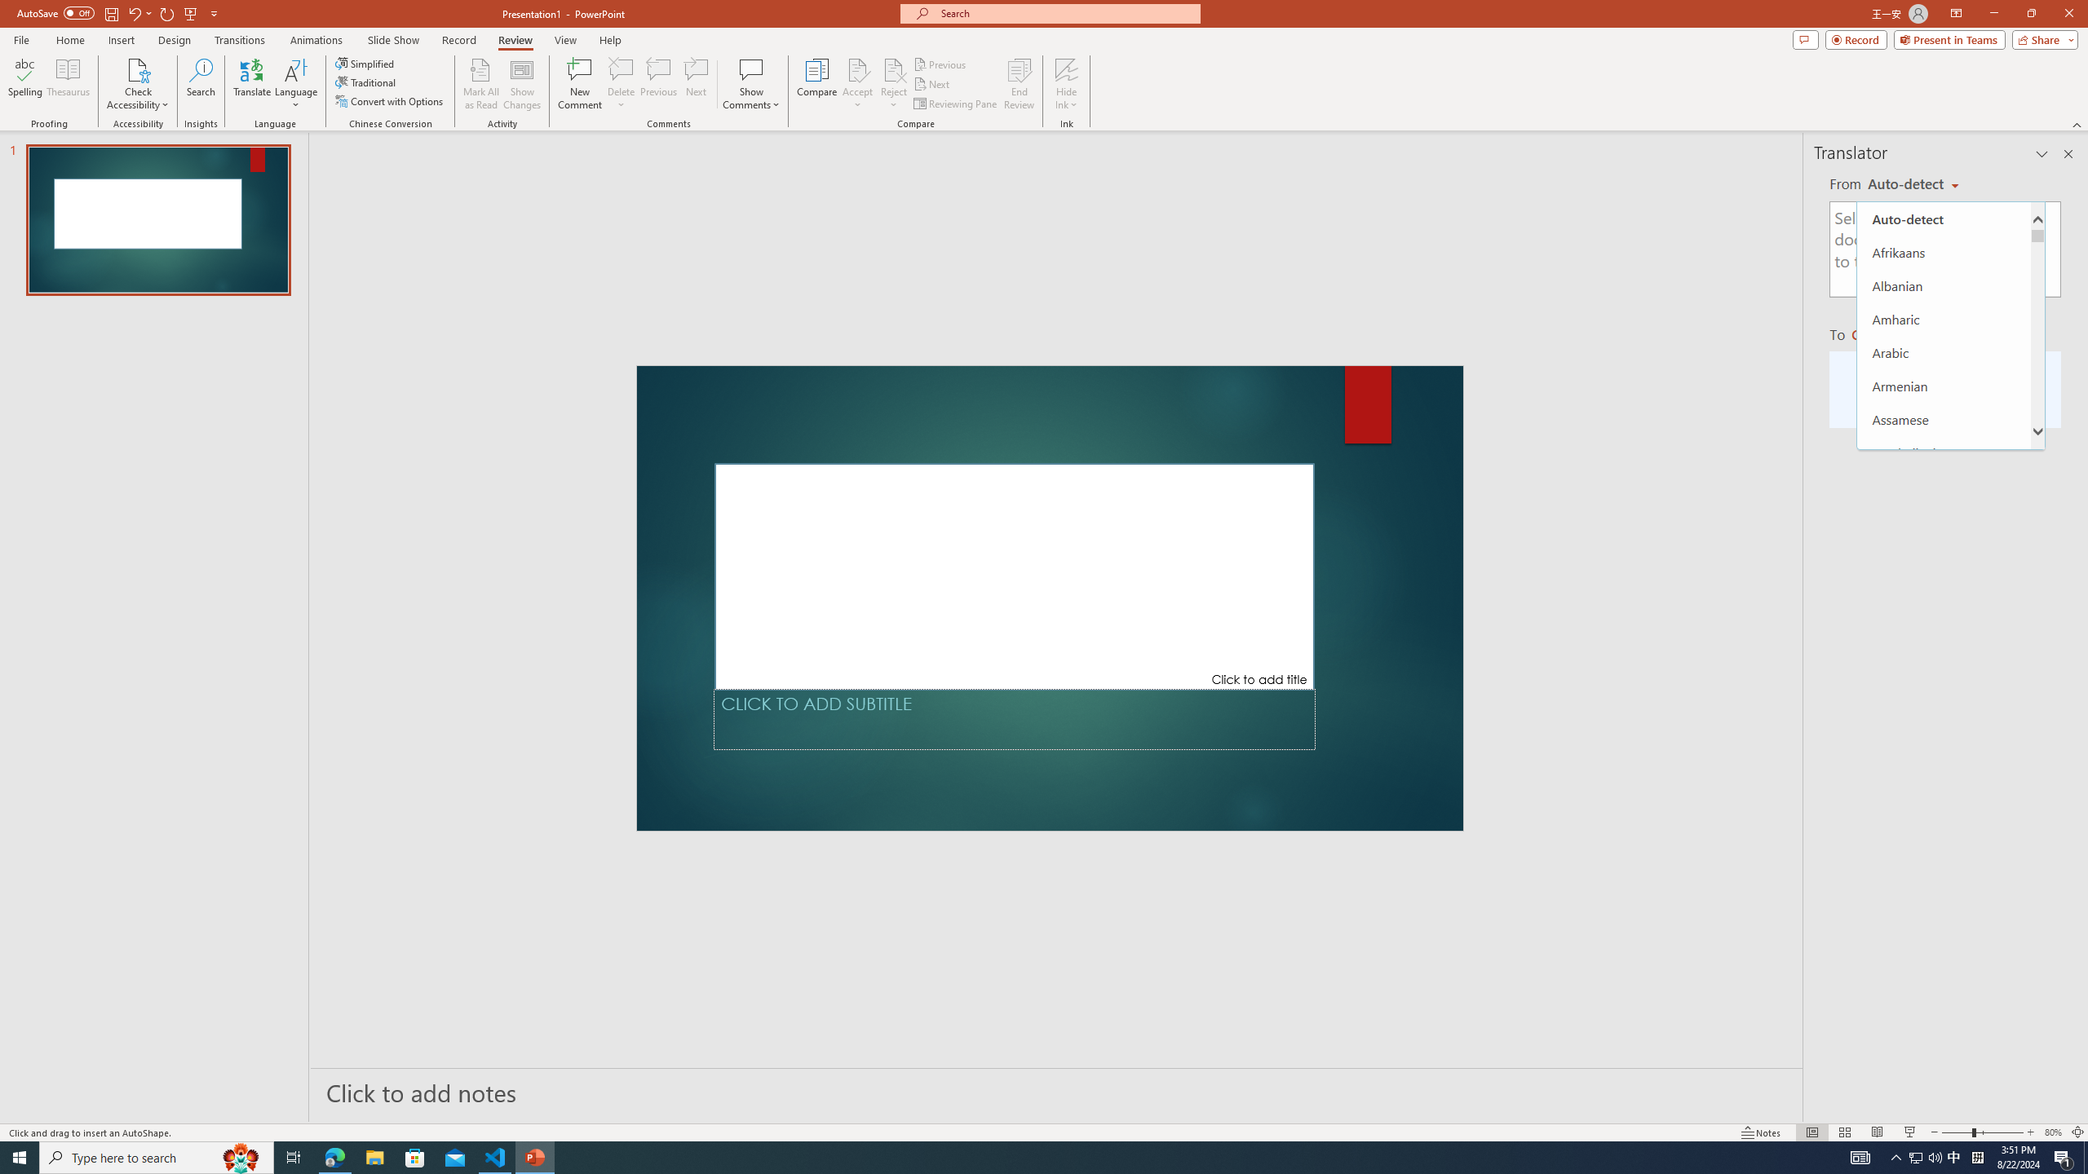 This screenshot has height=1174, width=2088. Describe the element at coordinates (1943, 786) in the screenshot. I see `Chhattisgarhi` at that location.